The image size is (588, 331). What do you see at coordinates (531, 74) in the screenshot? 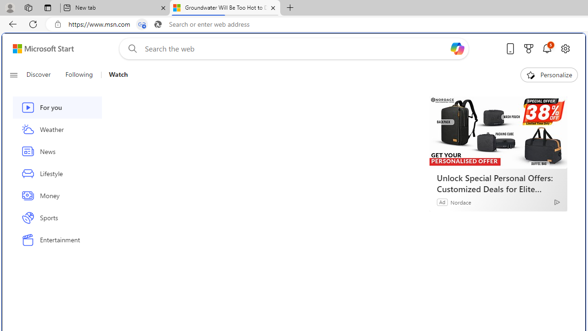
I see `To get missing image descriptions, open the context menu.` at bounding box center [531, 74].